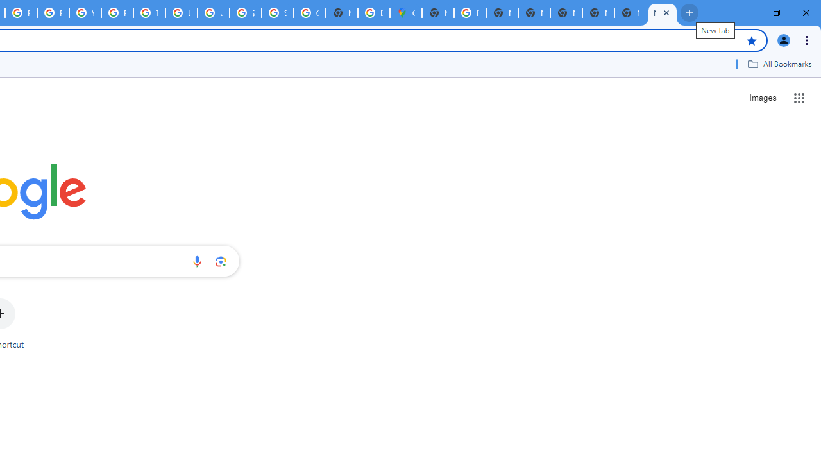 This screenshot has width=821, height=462. I want to click on Tips & tricks for Chrome - Google Chrome Help, so click(149, 13).